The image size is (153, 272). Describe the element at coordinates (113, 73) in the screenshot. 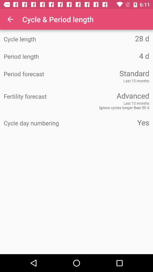

I see `tap the item above the last 12 months item` at that location.